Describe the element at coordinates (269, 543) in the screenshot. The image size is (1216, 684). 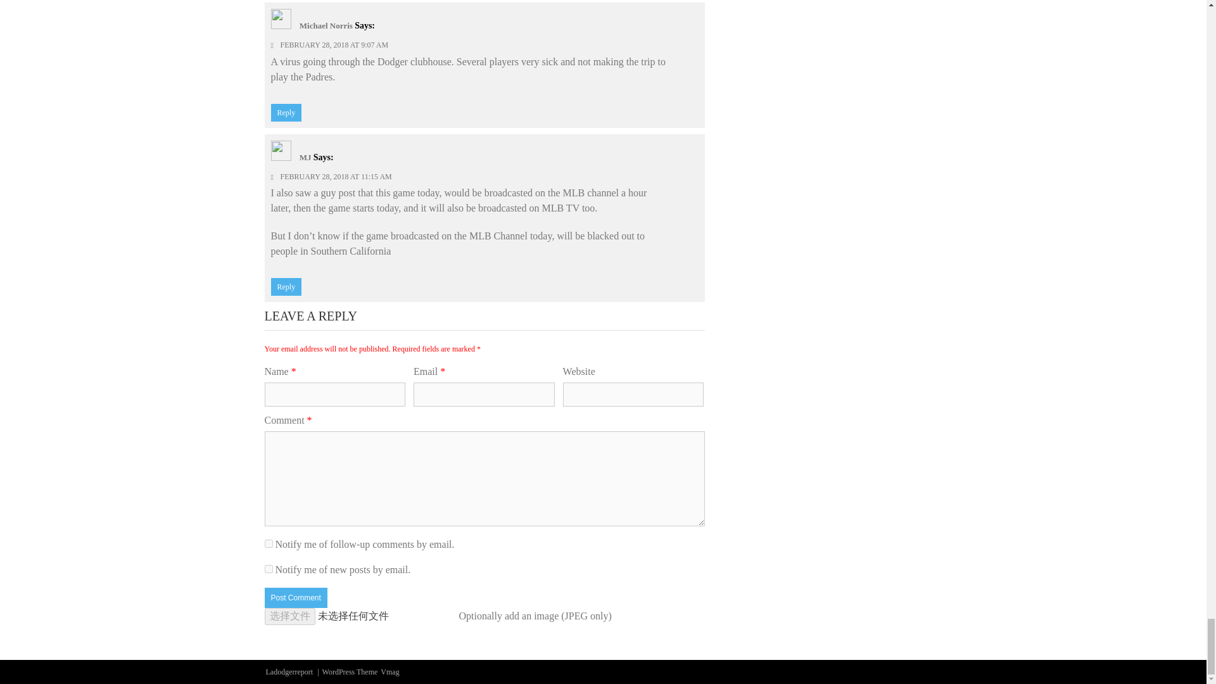
I see `subscribe` at that location.